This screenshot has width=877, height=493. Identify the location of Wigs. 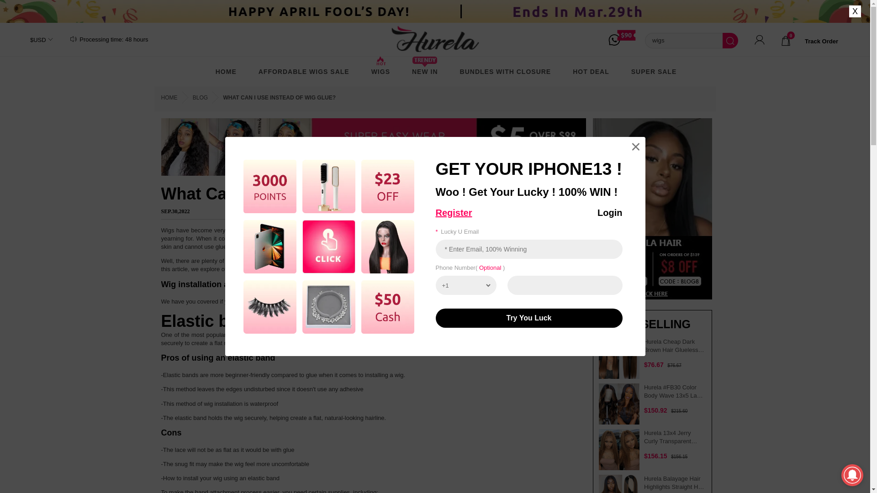
(380, 71).